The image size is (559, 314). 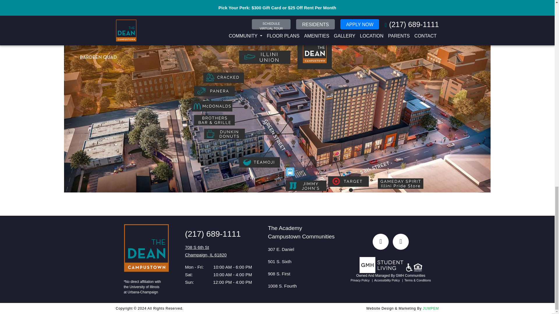 What do you see at coordinates (381, 241) in the screenshot?
I see `View Us On Facebook` at bounding box center [381, 241].